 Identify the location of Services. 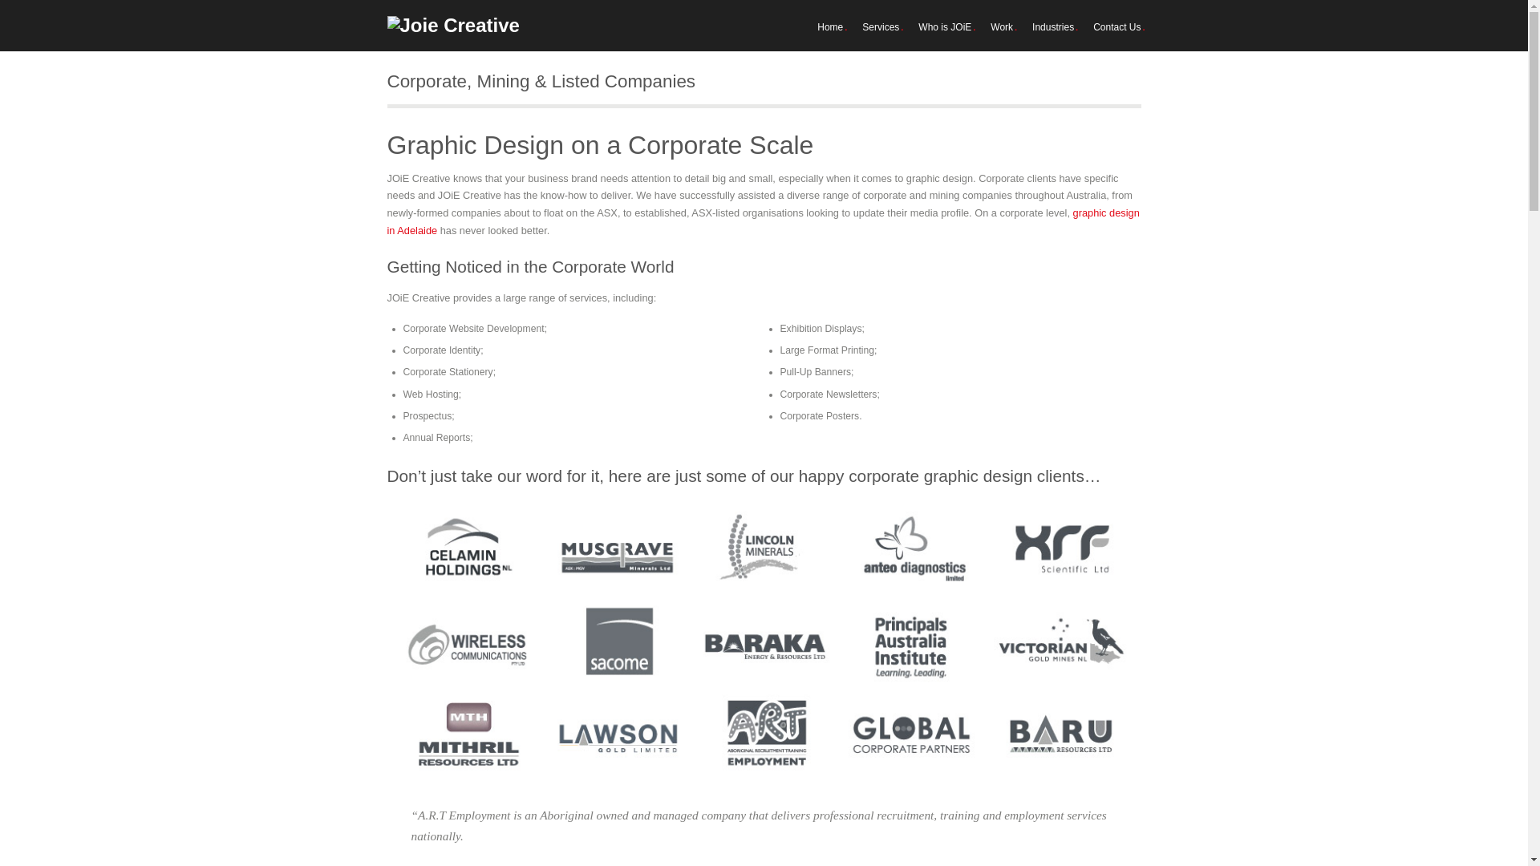
(881, 27).